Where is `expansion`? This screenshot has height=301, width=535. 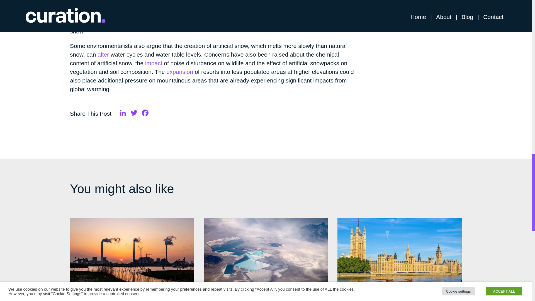
expansion is located at coordinates (180, 72).